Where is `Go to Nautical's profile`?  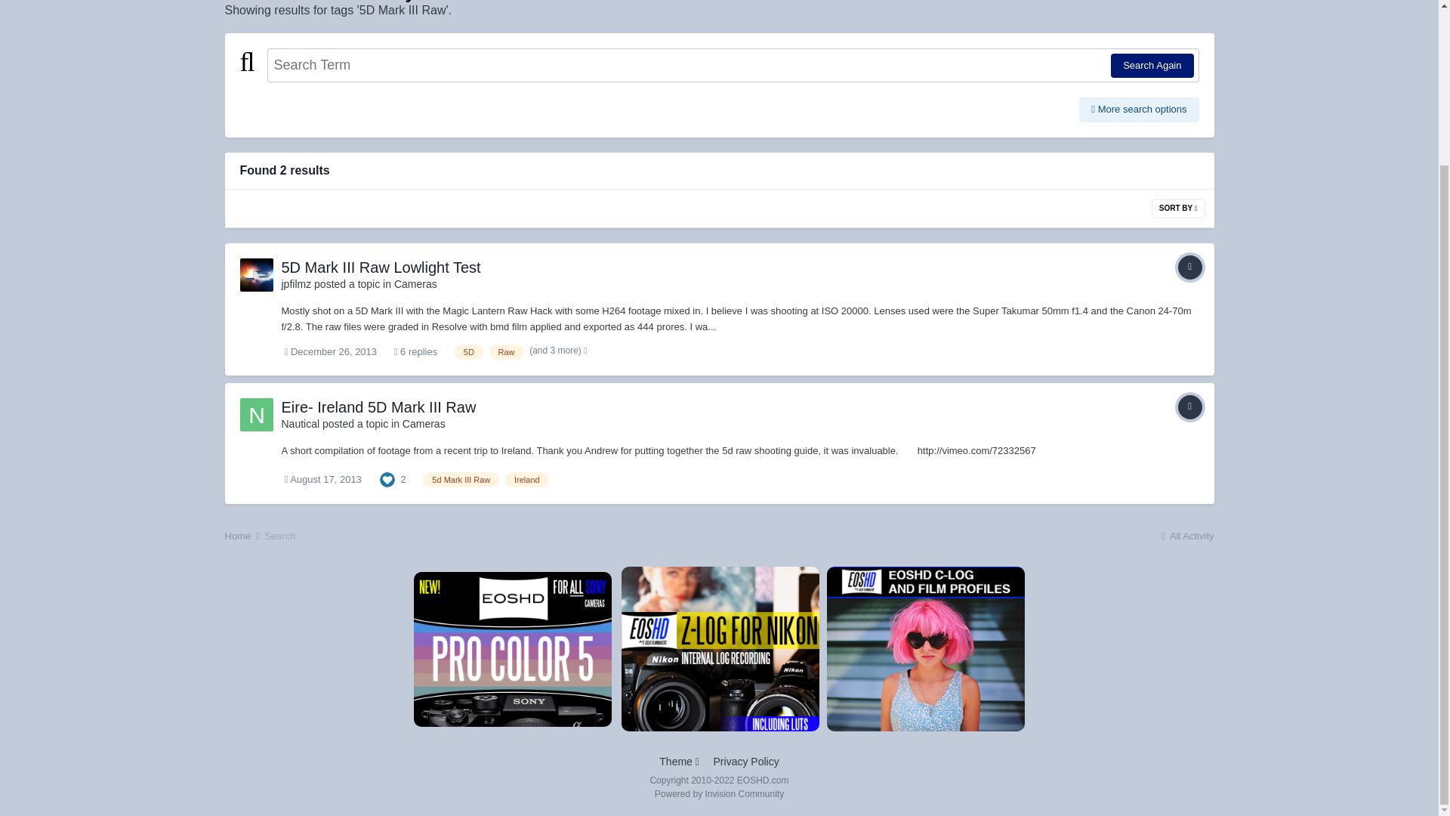 Go to Nautical's profile is located at coordinates (300, 423).